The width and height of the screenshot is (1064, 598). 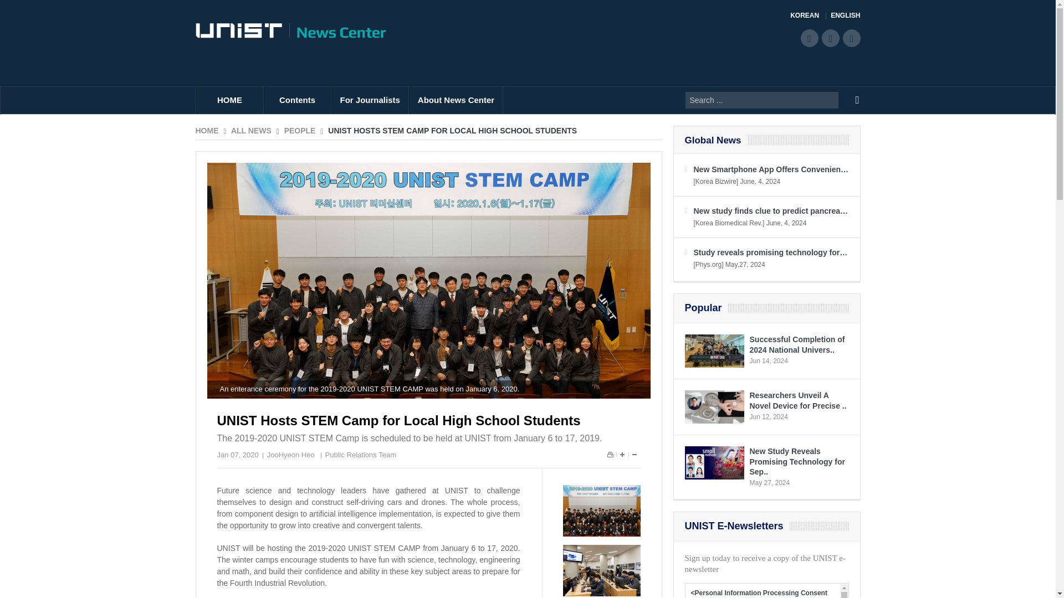 I want to click on KOREAN, so click(x=808, y=16).